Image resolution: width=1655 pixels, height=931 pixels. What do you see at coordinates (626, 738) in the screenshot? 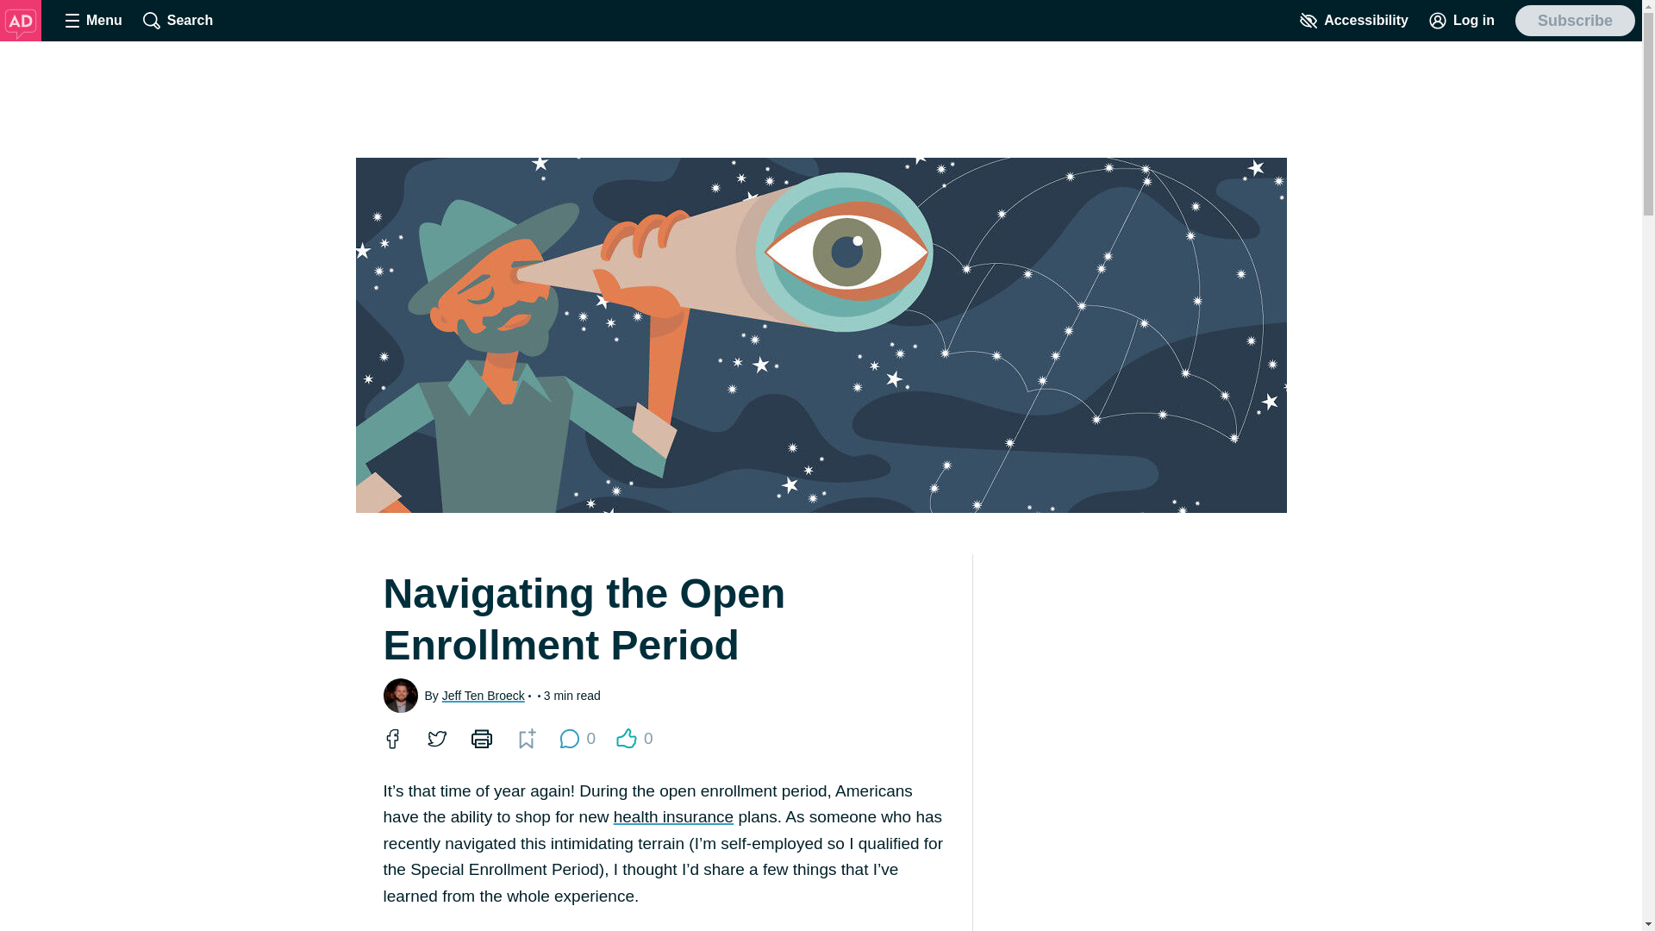
I see `Reactions` at bounding box center [626, 738].